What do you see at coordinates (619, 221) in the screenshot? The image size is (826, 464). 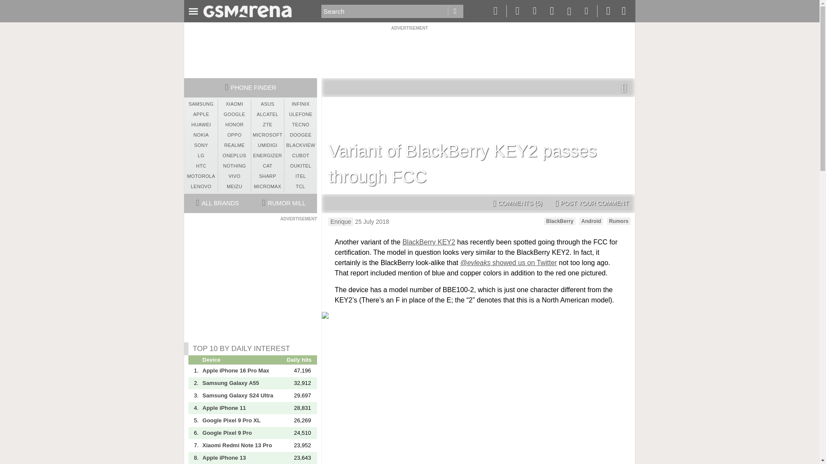 I see `Rumors` at bounding box center [619, 221].